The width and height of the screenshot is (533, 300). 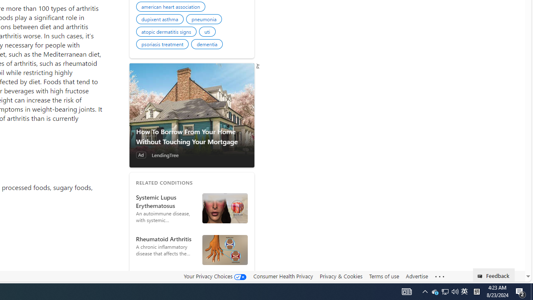 I want to click on atopic dermatitis signs, so click(x=167, y=33).